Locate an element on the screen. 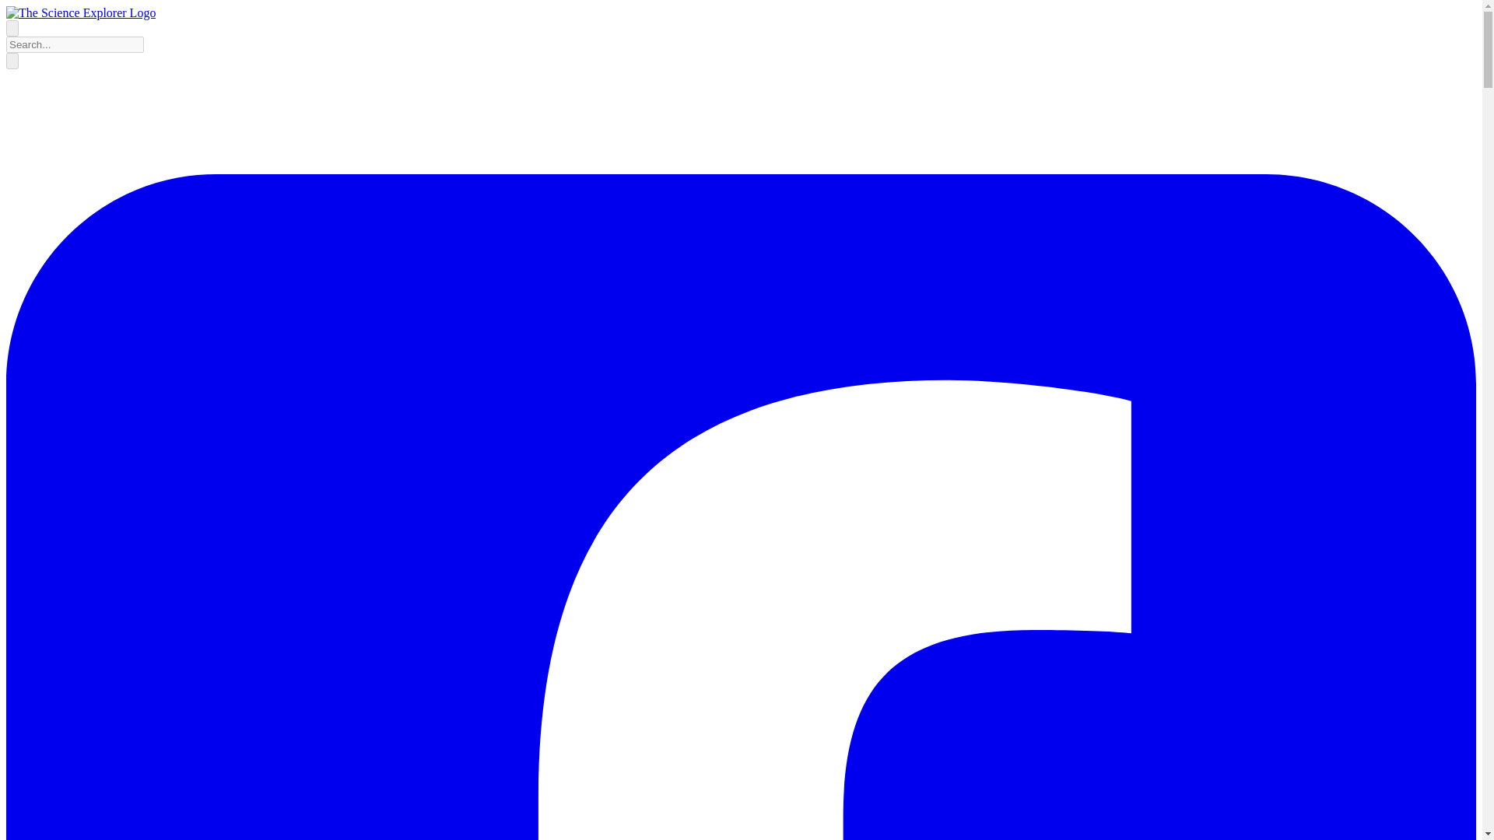  Open Search is located at coordinates (12, 28).